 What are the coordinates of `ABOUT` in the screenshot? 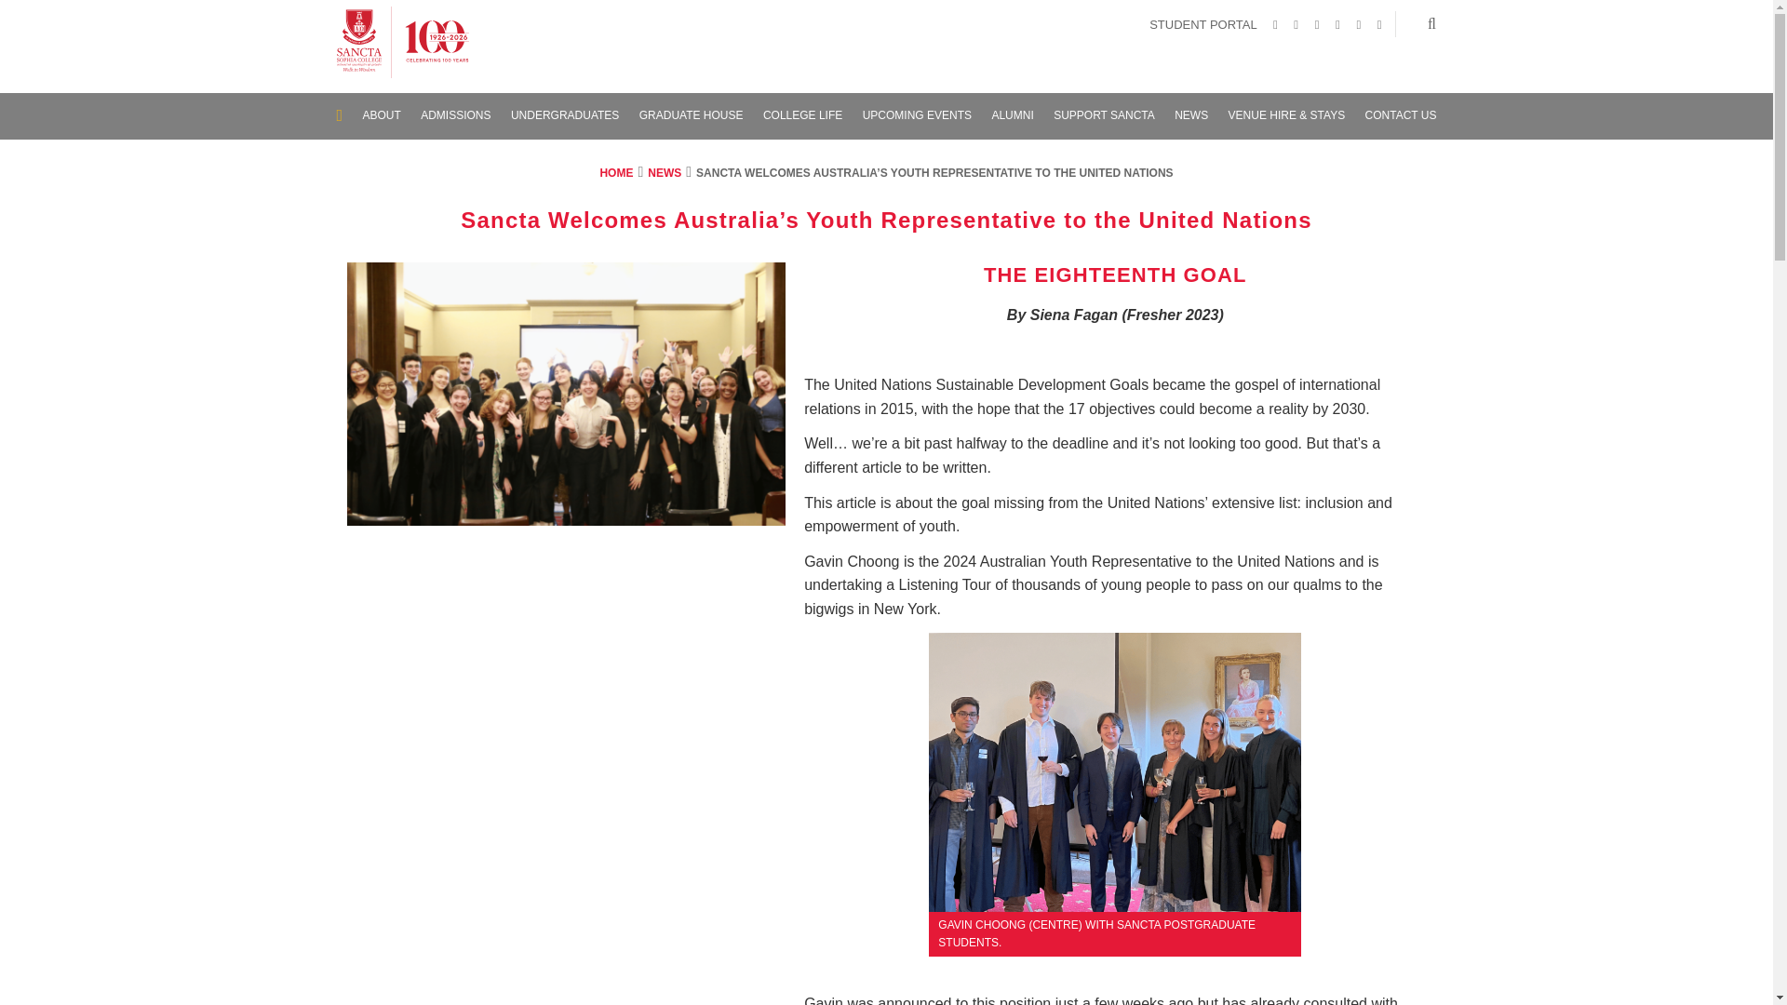 It's located at (382, 115).